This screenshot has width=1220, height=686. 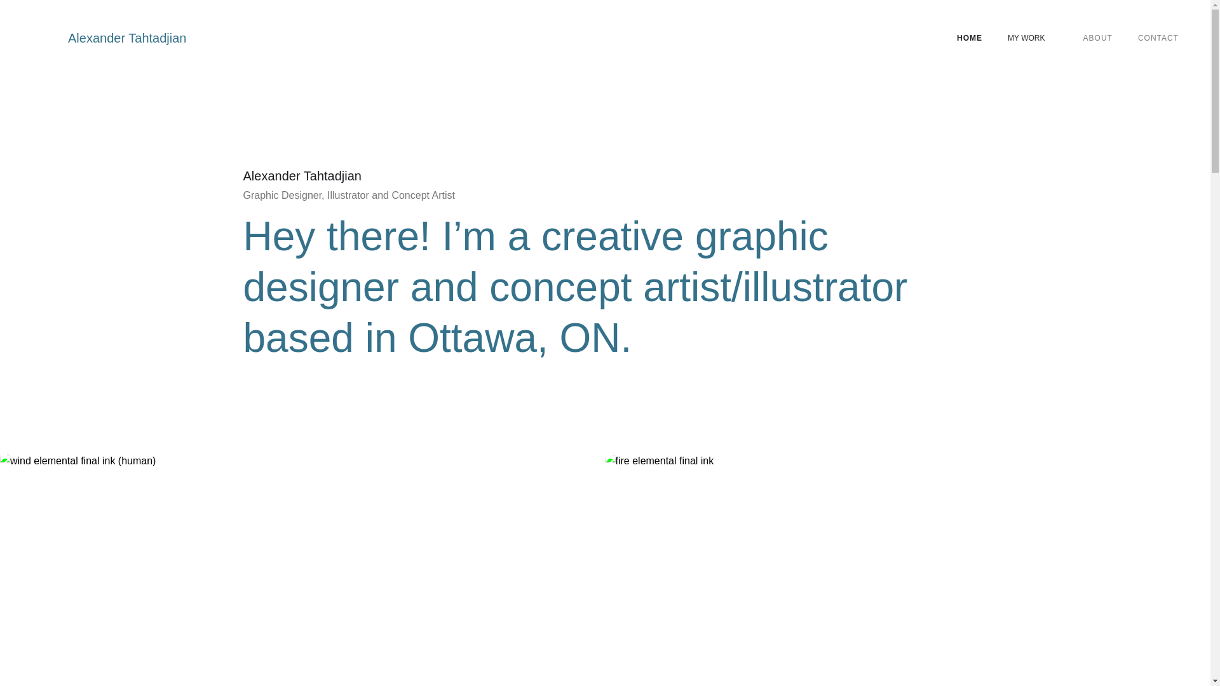 I want to click on CONTACT, so click(x=1158, y=38).